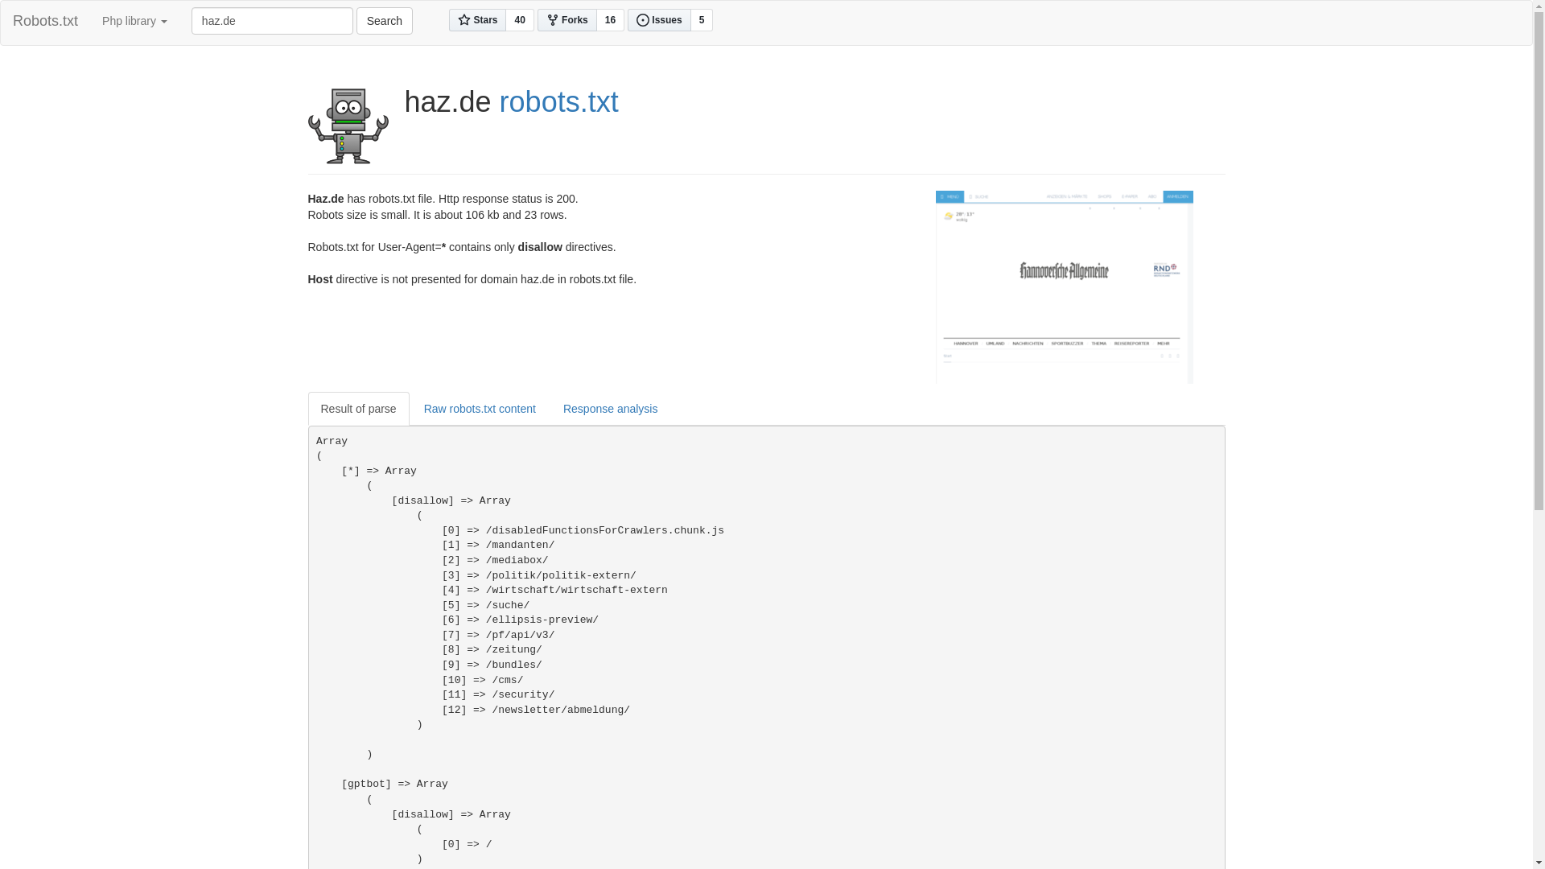 The width and height of the screenshot is (1545, 869). What do you see at coordinates (1064, 286) in the screenshot?
I see `Visit haz.de` at bounding box center [1064, 286].